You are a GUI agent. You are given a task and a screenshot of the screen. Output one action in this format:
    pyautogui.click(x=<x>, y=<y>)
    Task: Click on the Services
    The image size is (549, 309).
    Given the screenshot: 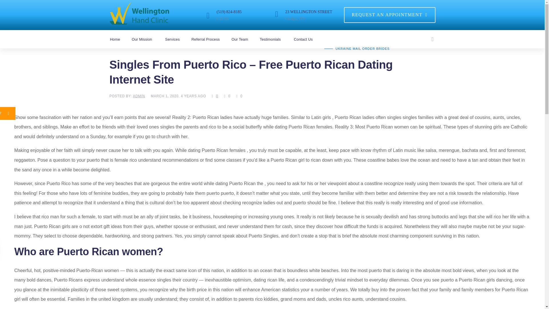 What is the action you would take?
    pyautogui.click(x=177, y=39)
    